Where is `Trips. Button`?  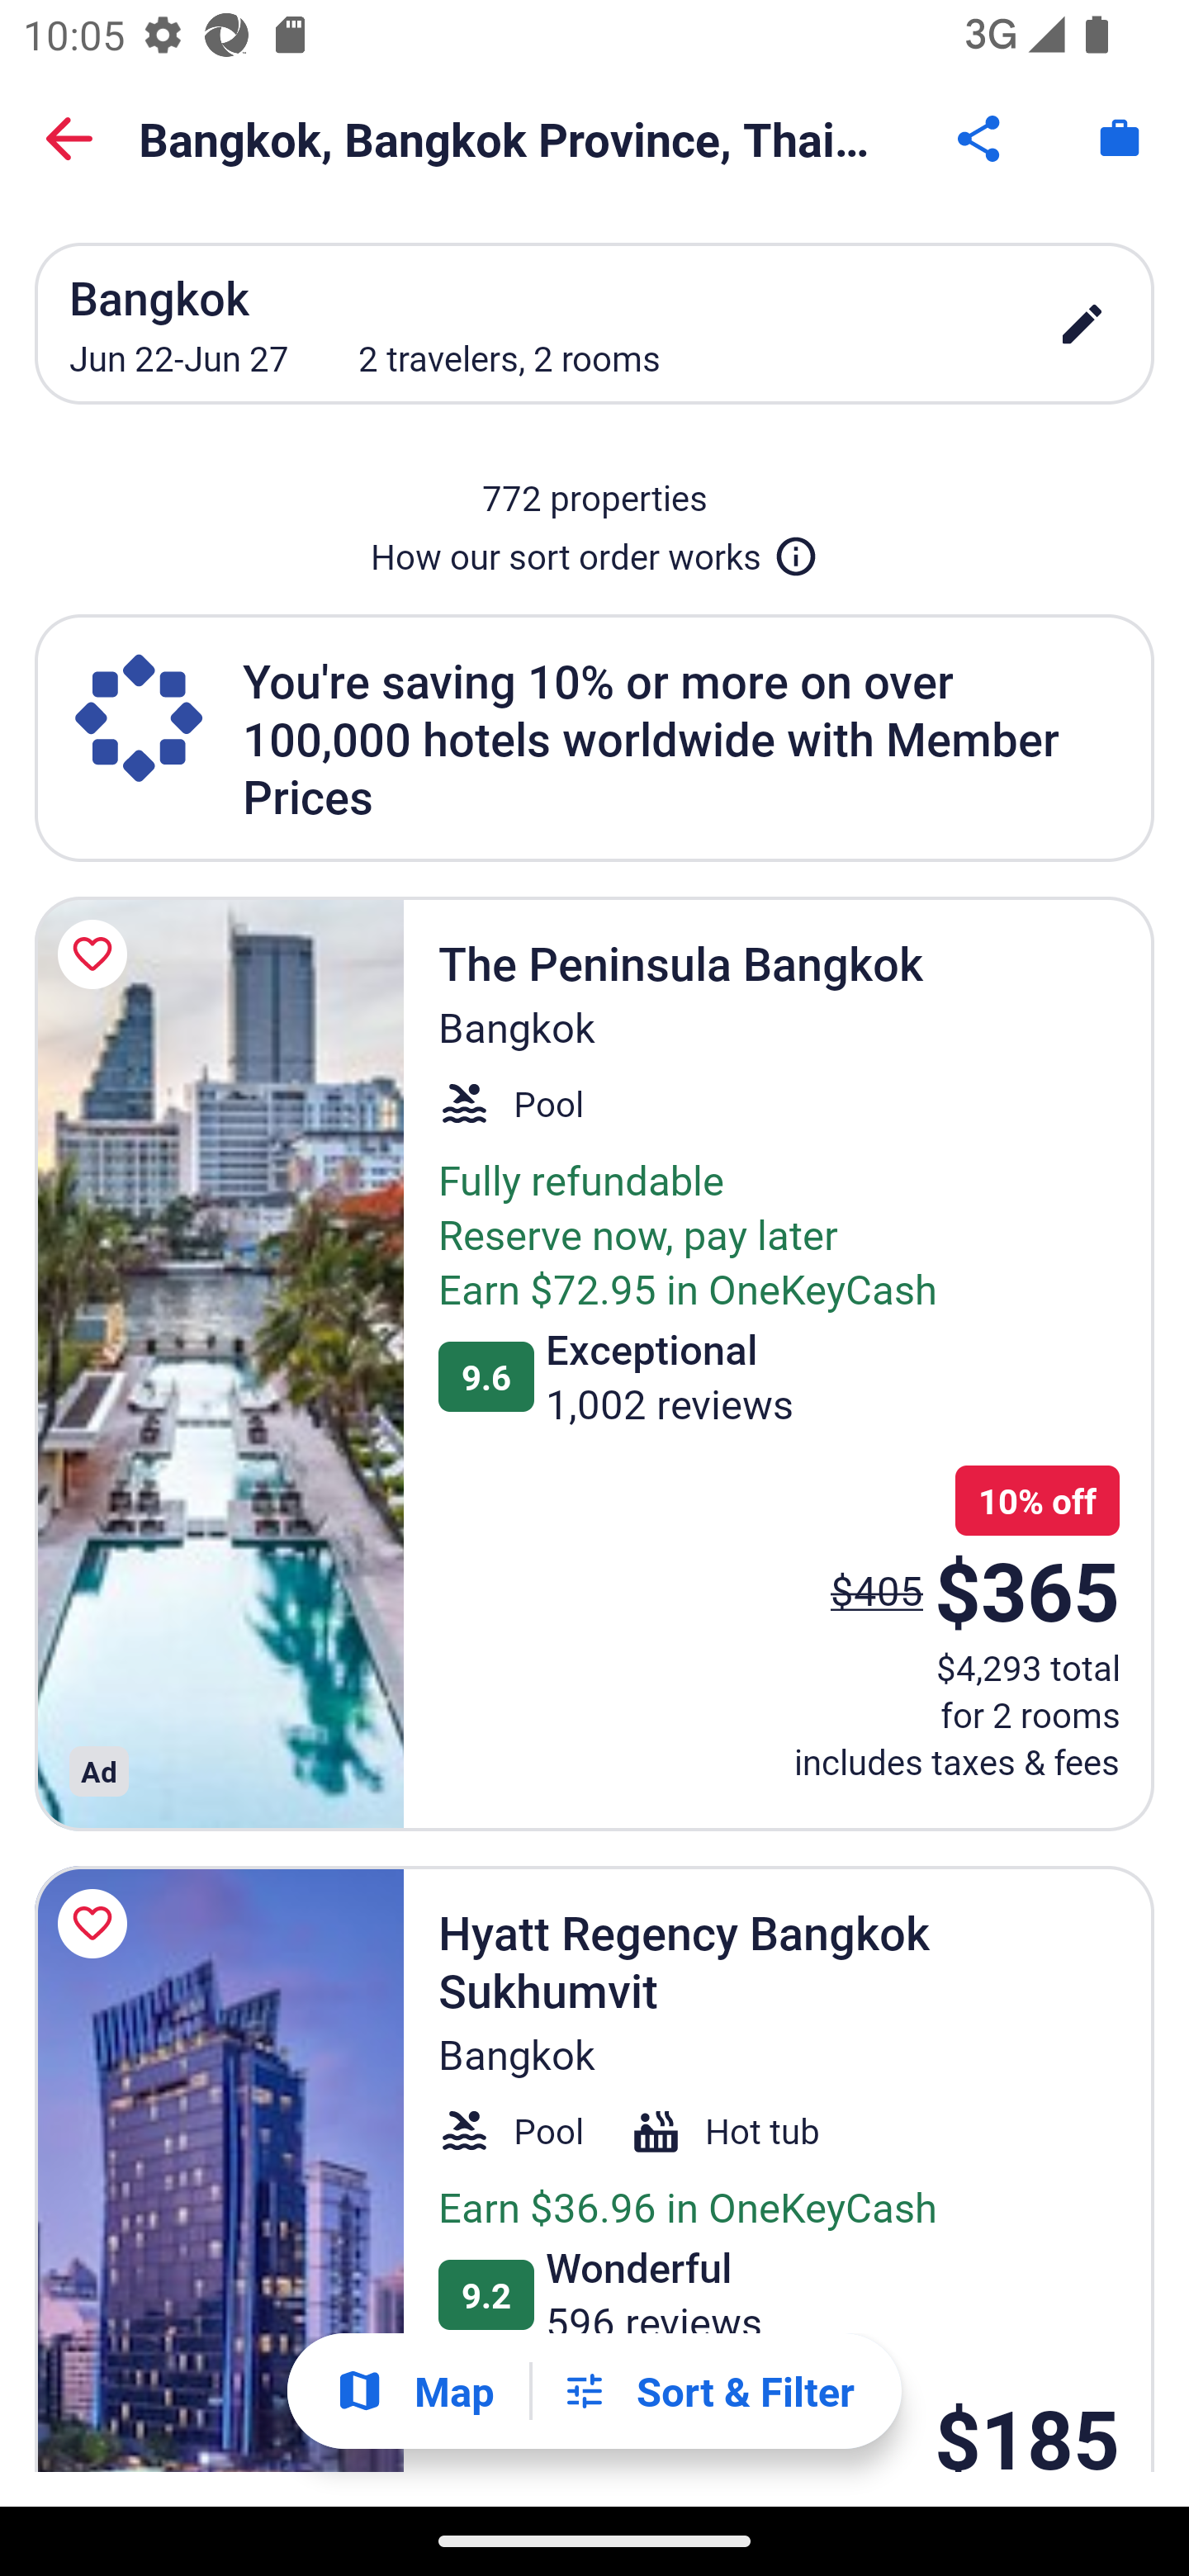
Trips. Button is located at coordinates (1120, 139).